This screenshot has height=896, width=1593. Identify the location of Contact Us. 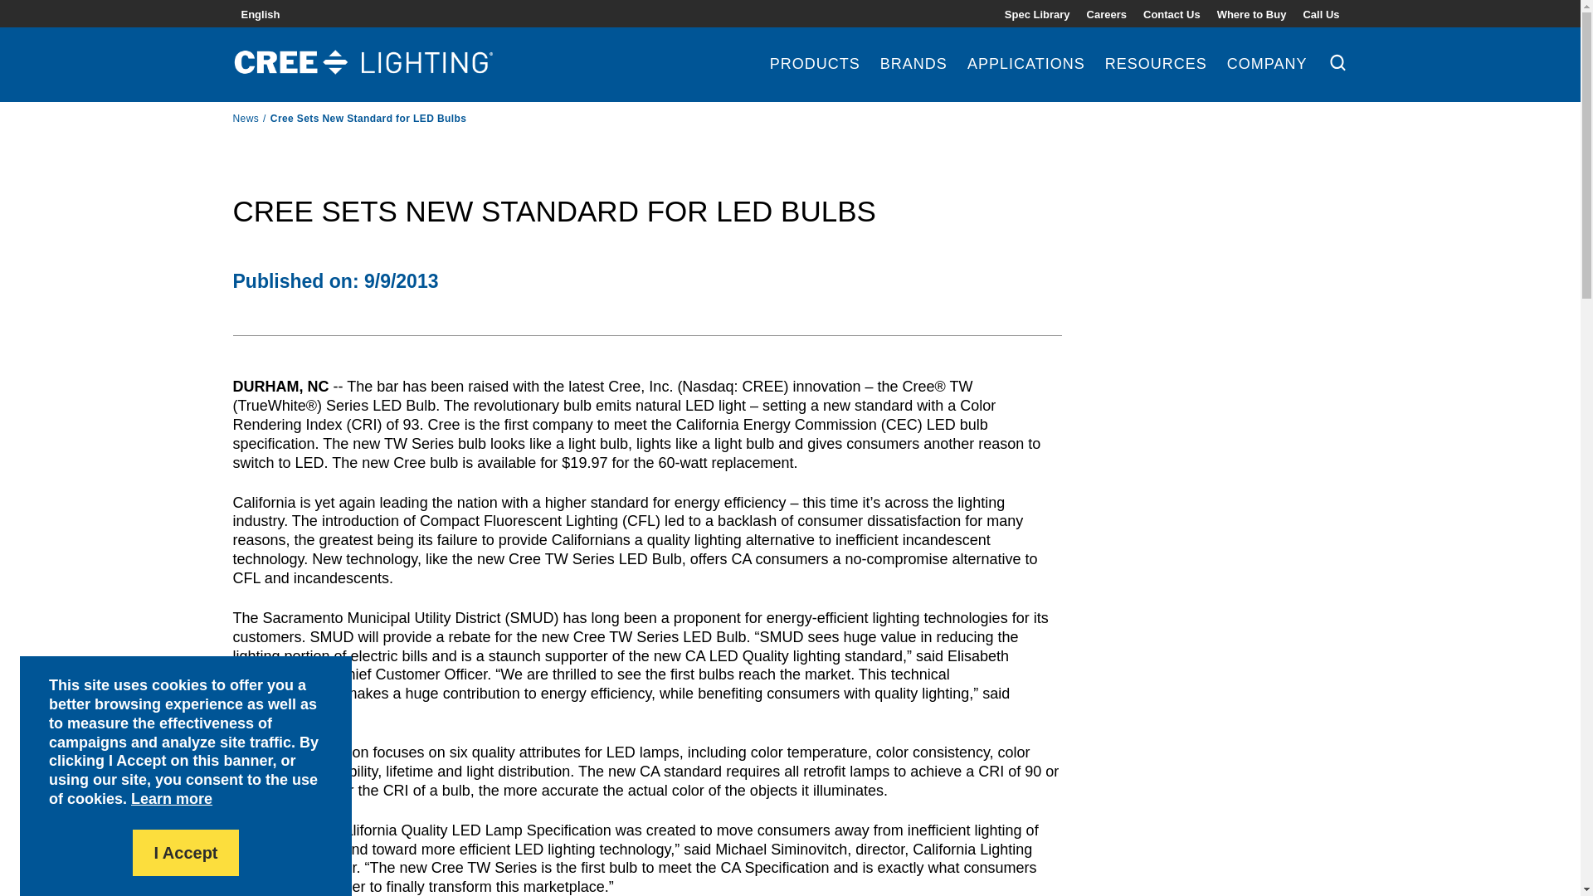
(1172, 13).